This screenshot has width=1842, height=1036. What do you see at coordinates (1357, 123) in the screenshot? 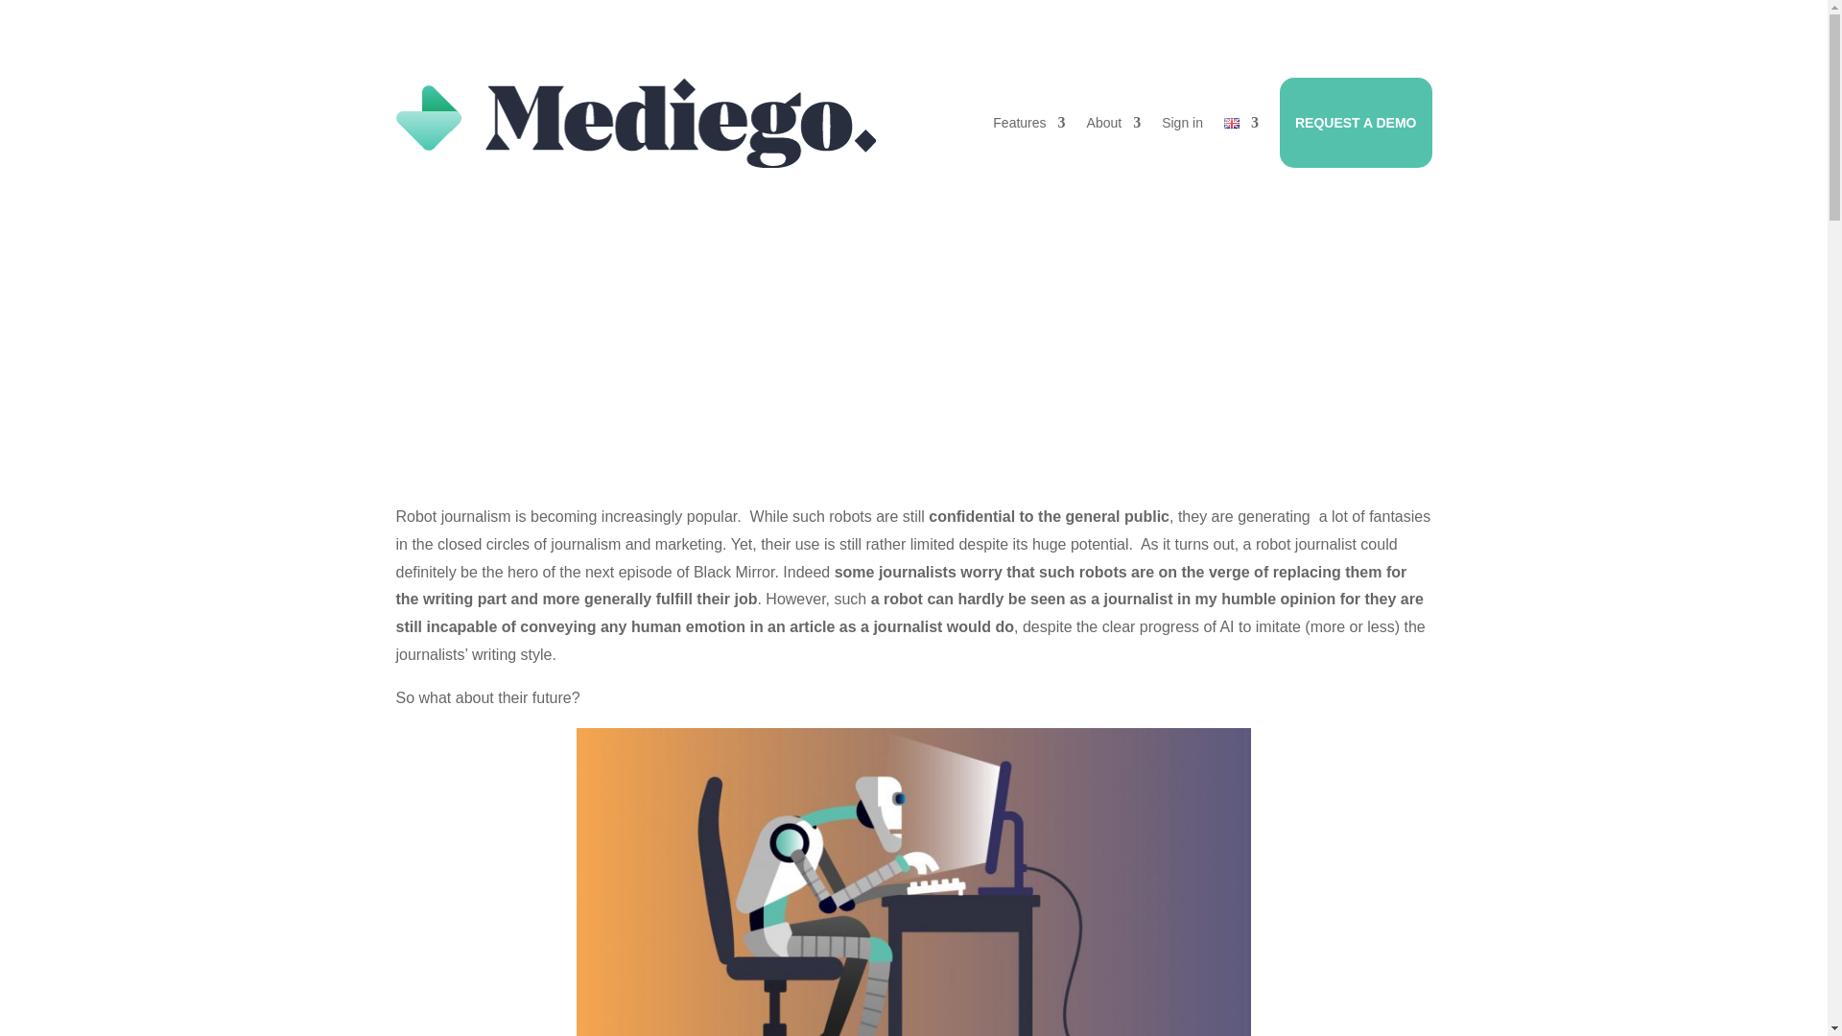
I see `REQUEST A DEMO` at bounding box center [1357, 123].